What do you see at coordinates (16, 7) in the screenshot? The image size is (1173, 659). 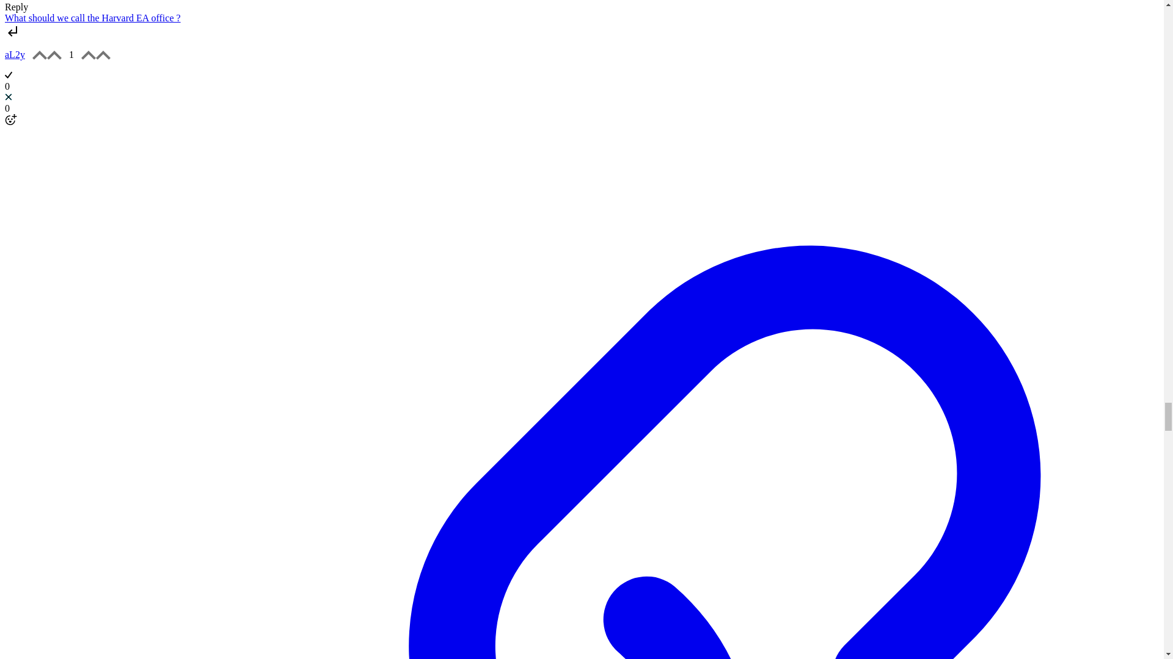 I see `Reply` at bounding box center [16, 7].